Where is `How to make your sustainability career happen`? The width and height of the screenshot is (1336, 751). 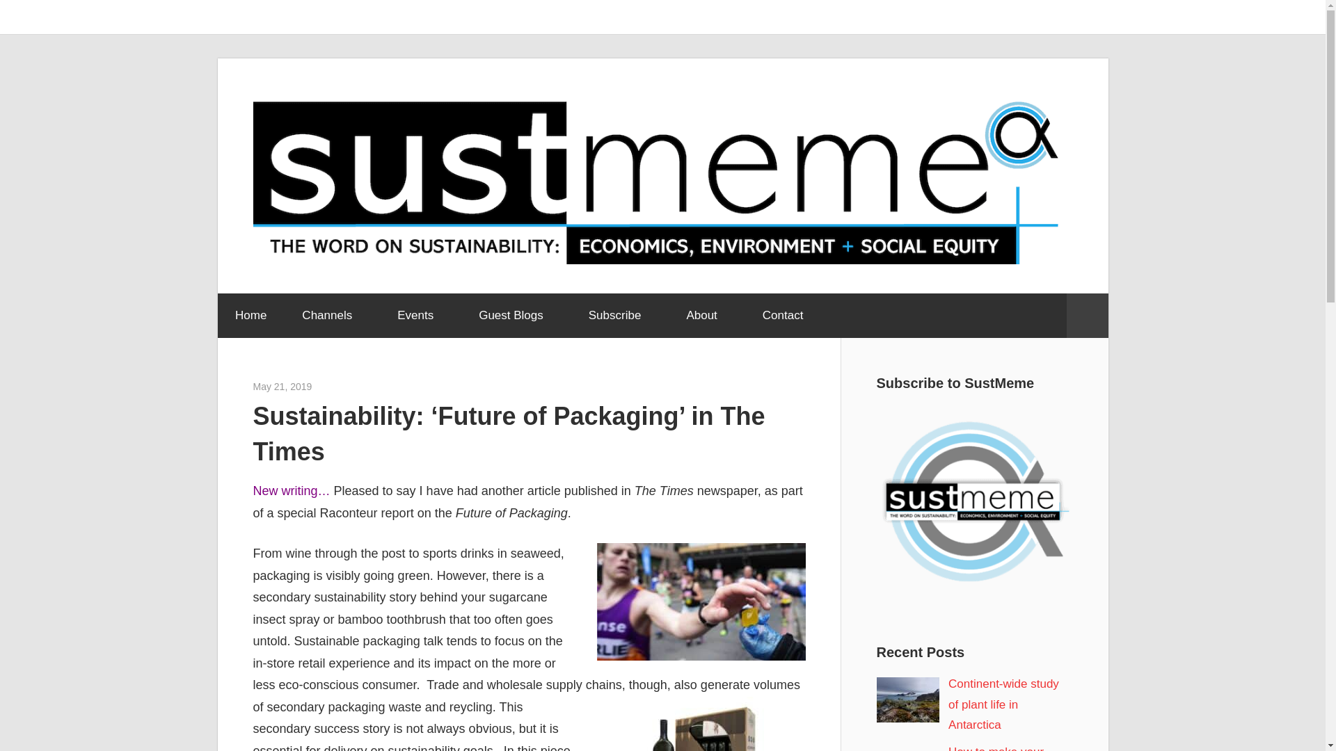
How to make your sustainability career happen is located at coordinates (1001, 748).